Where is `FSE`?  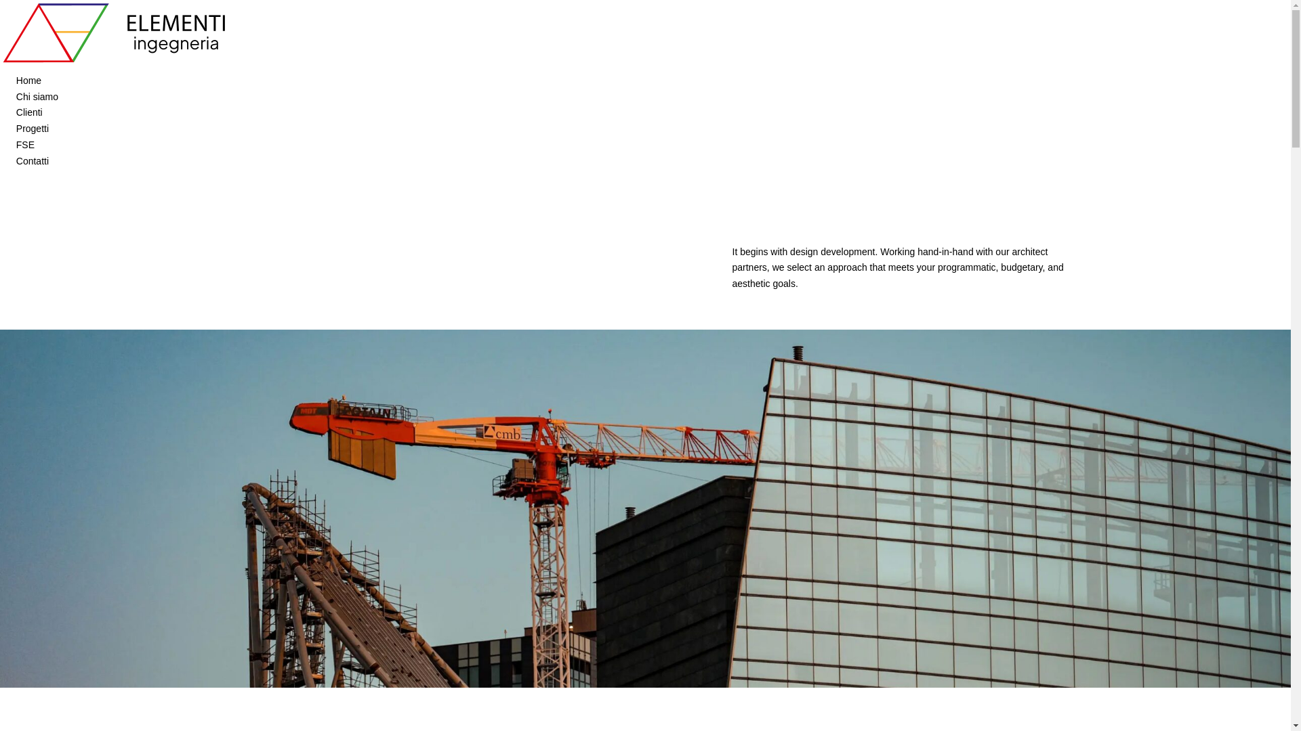 FSE is located at coordinates (25, 145).